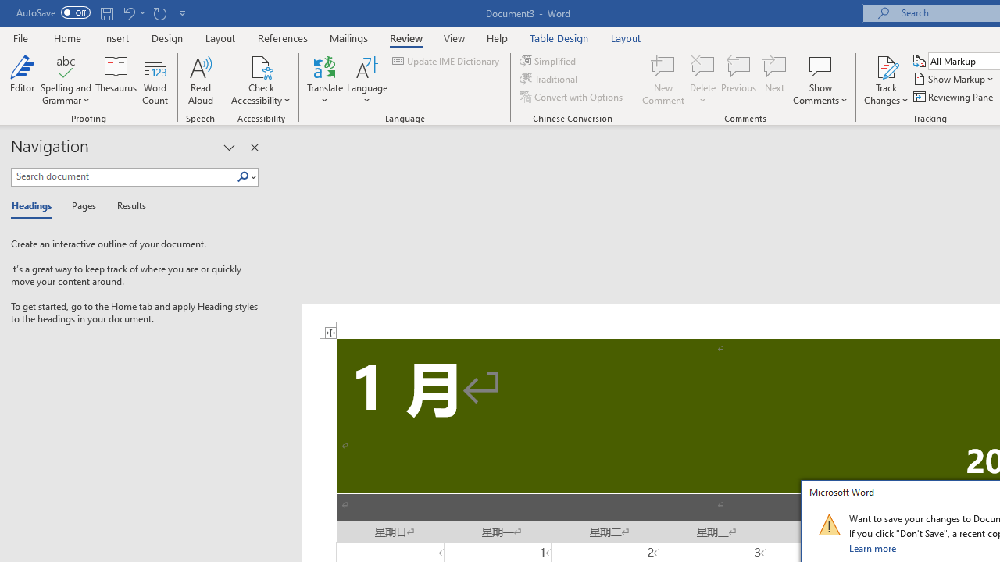 Image resolution: width=1000 pixels, height=562 pixels. What do you see at coordinates (66, 80) in the screenshot?
I see `Spelling and Grammar` at bounding box center [66, 80].